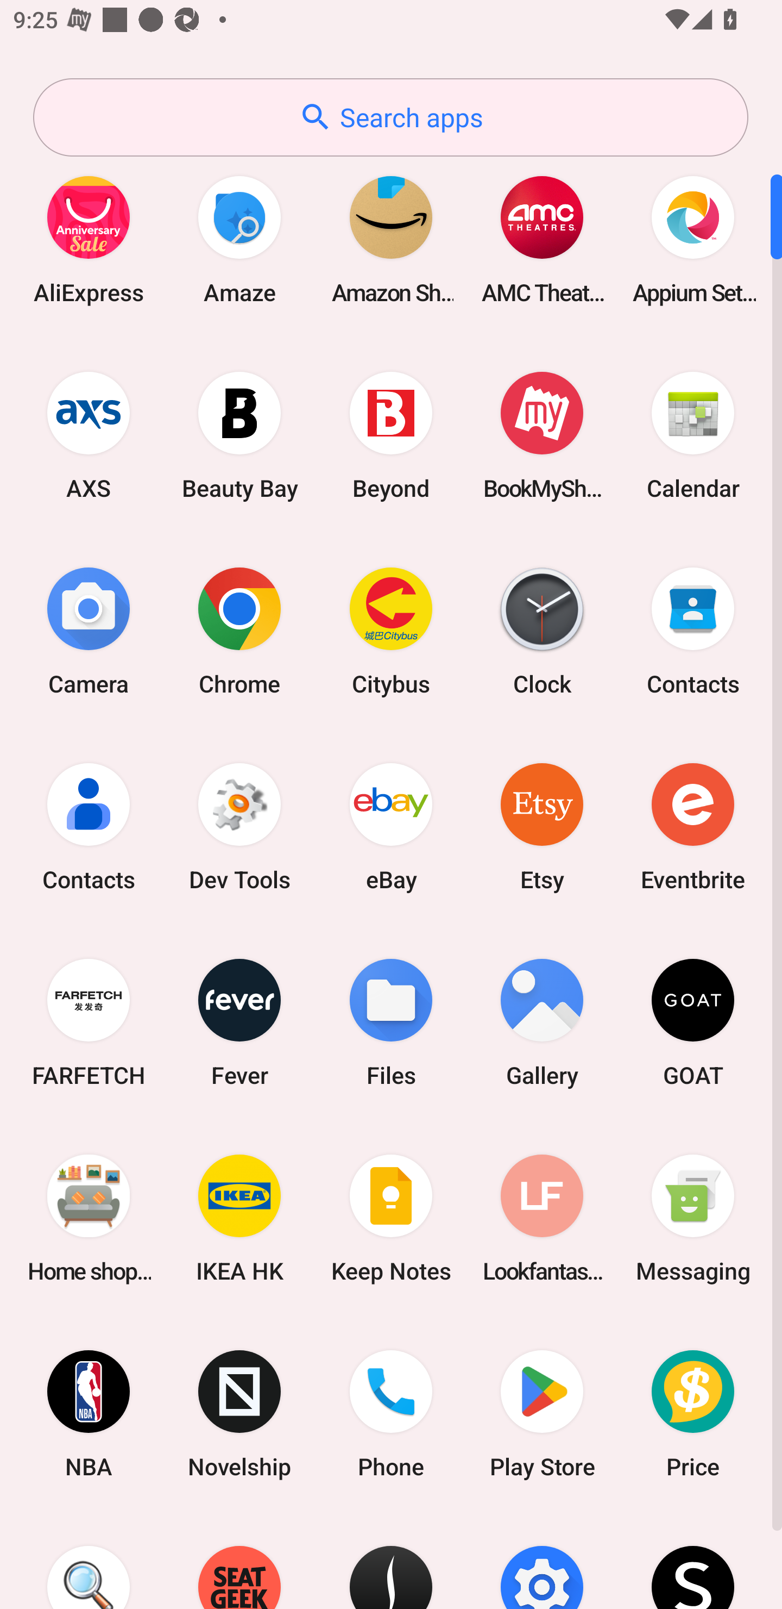 The width and height of the screenshot is (782, 1609). I want to click on Gallery, so click(542, 1022).